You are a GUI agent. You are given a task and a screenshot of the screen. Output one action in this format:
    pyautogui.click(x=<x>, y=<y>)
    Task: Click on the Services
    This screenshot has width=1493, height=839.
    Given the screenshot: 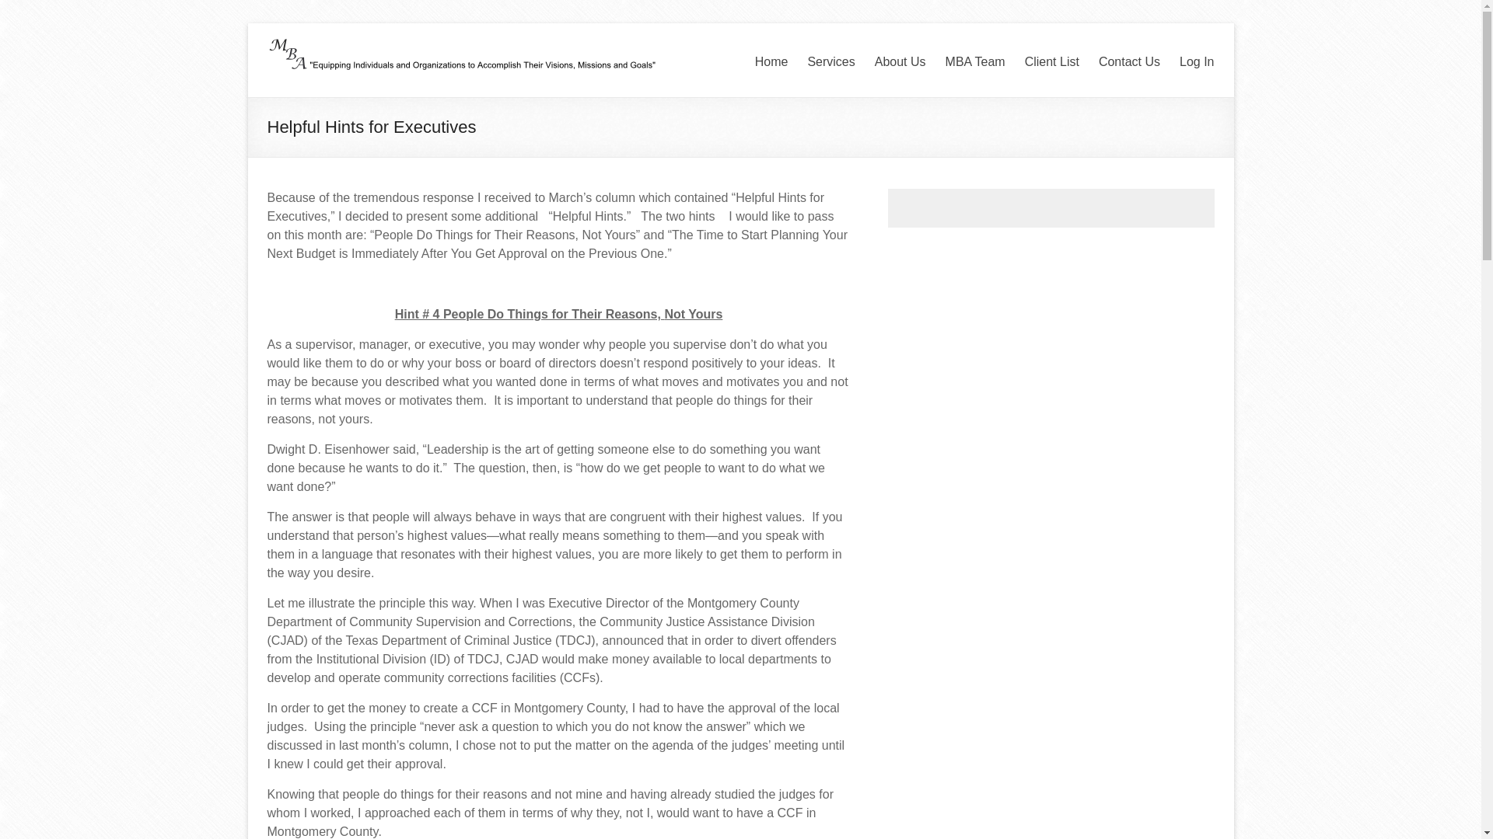 What is the action you would take?
    pyautogui.click(x=830, y=62)
    